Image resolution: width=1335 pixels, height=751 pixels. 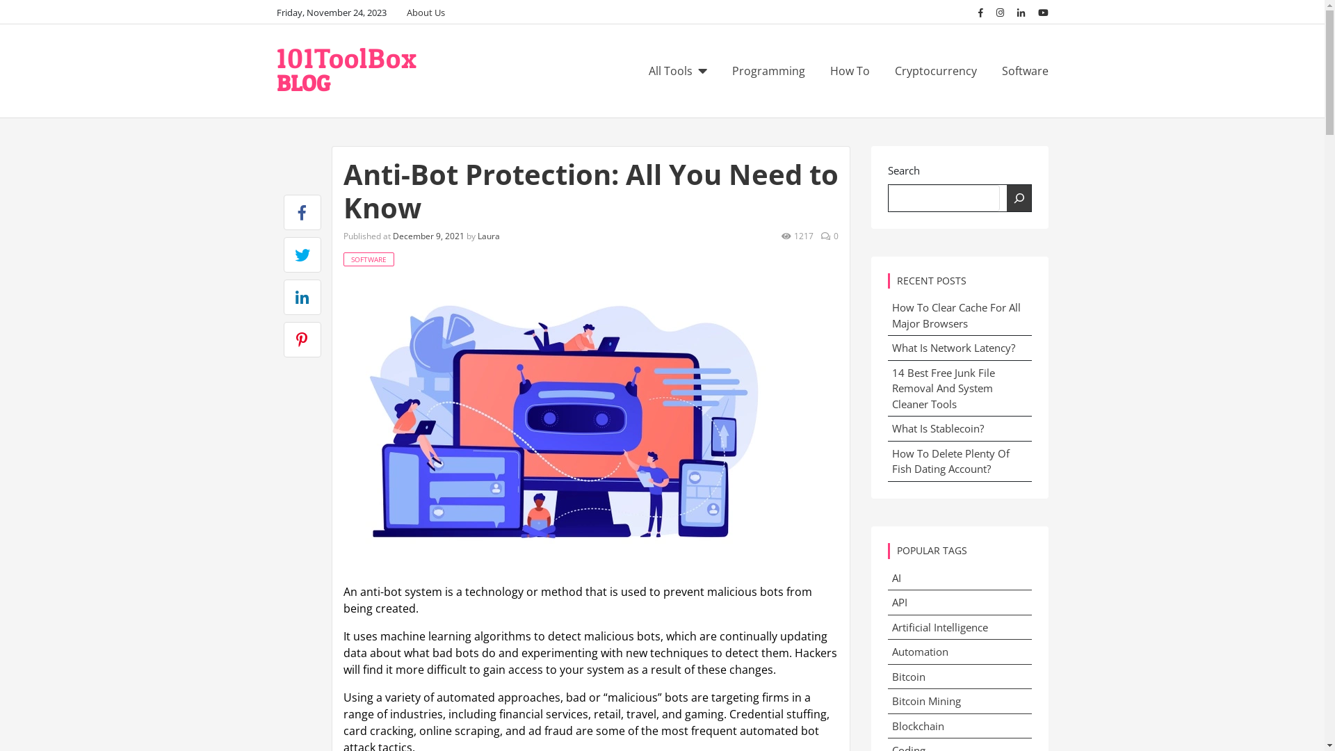 What do you see at coordinates (428, 236) in the screenshot?
I see `December 9, 2021` at bounding box center [428, 236].